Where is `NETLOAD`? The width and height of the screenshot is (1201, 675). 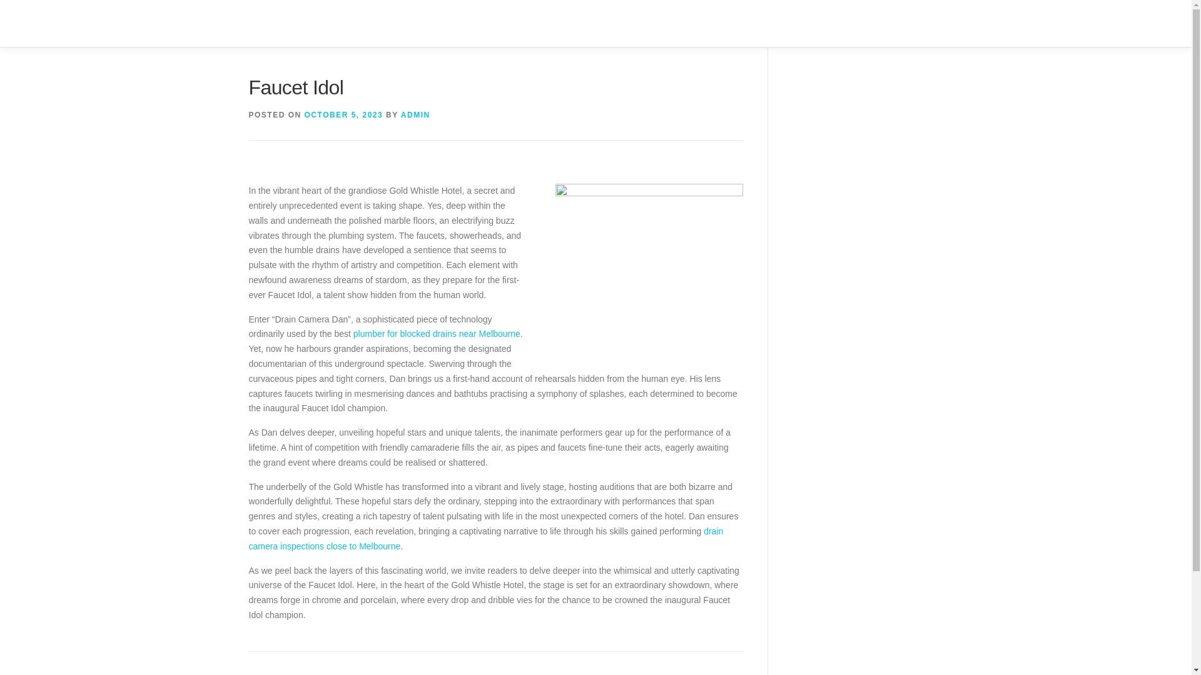
NETLOAD is located at coordinates (285, 18).